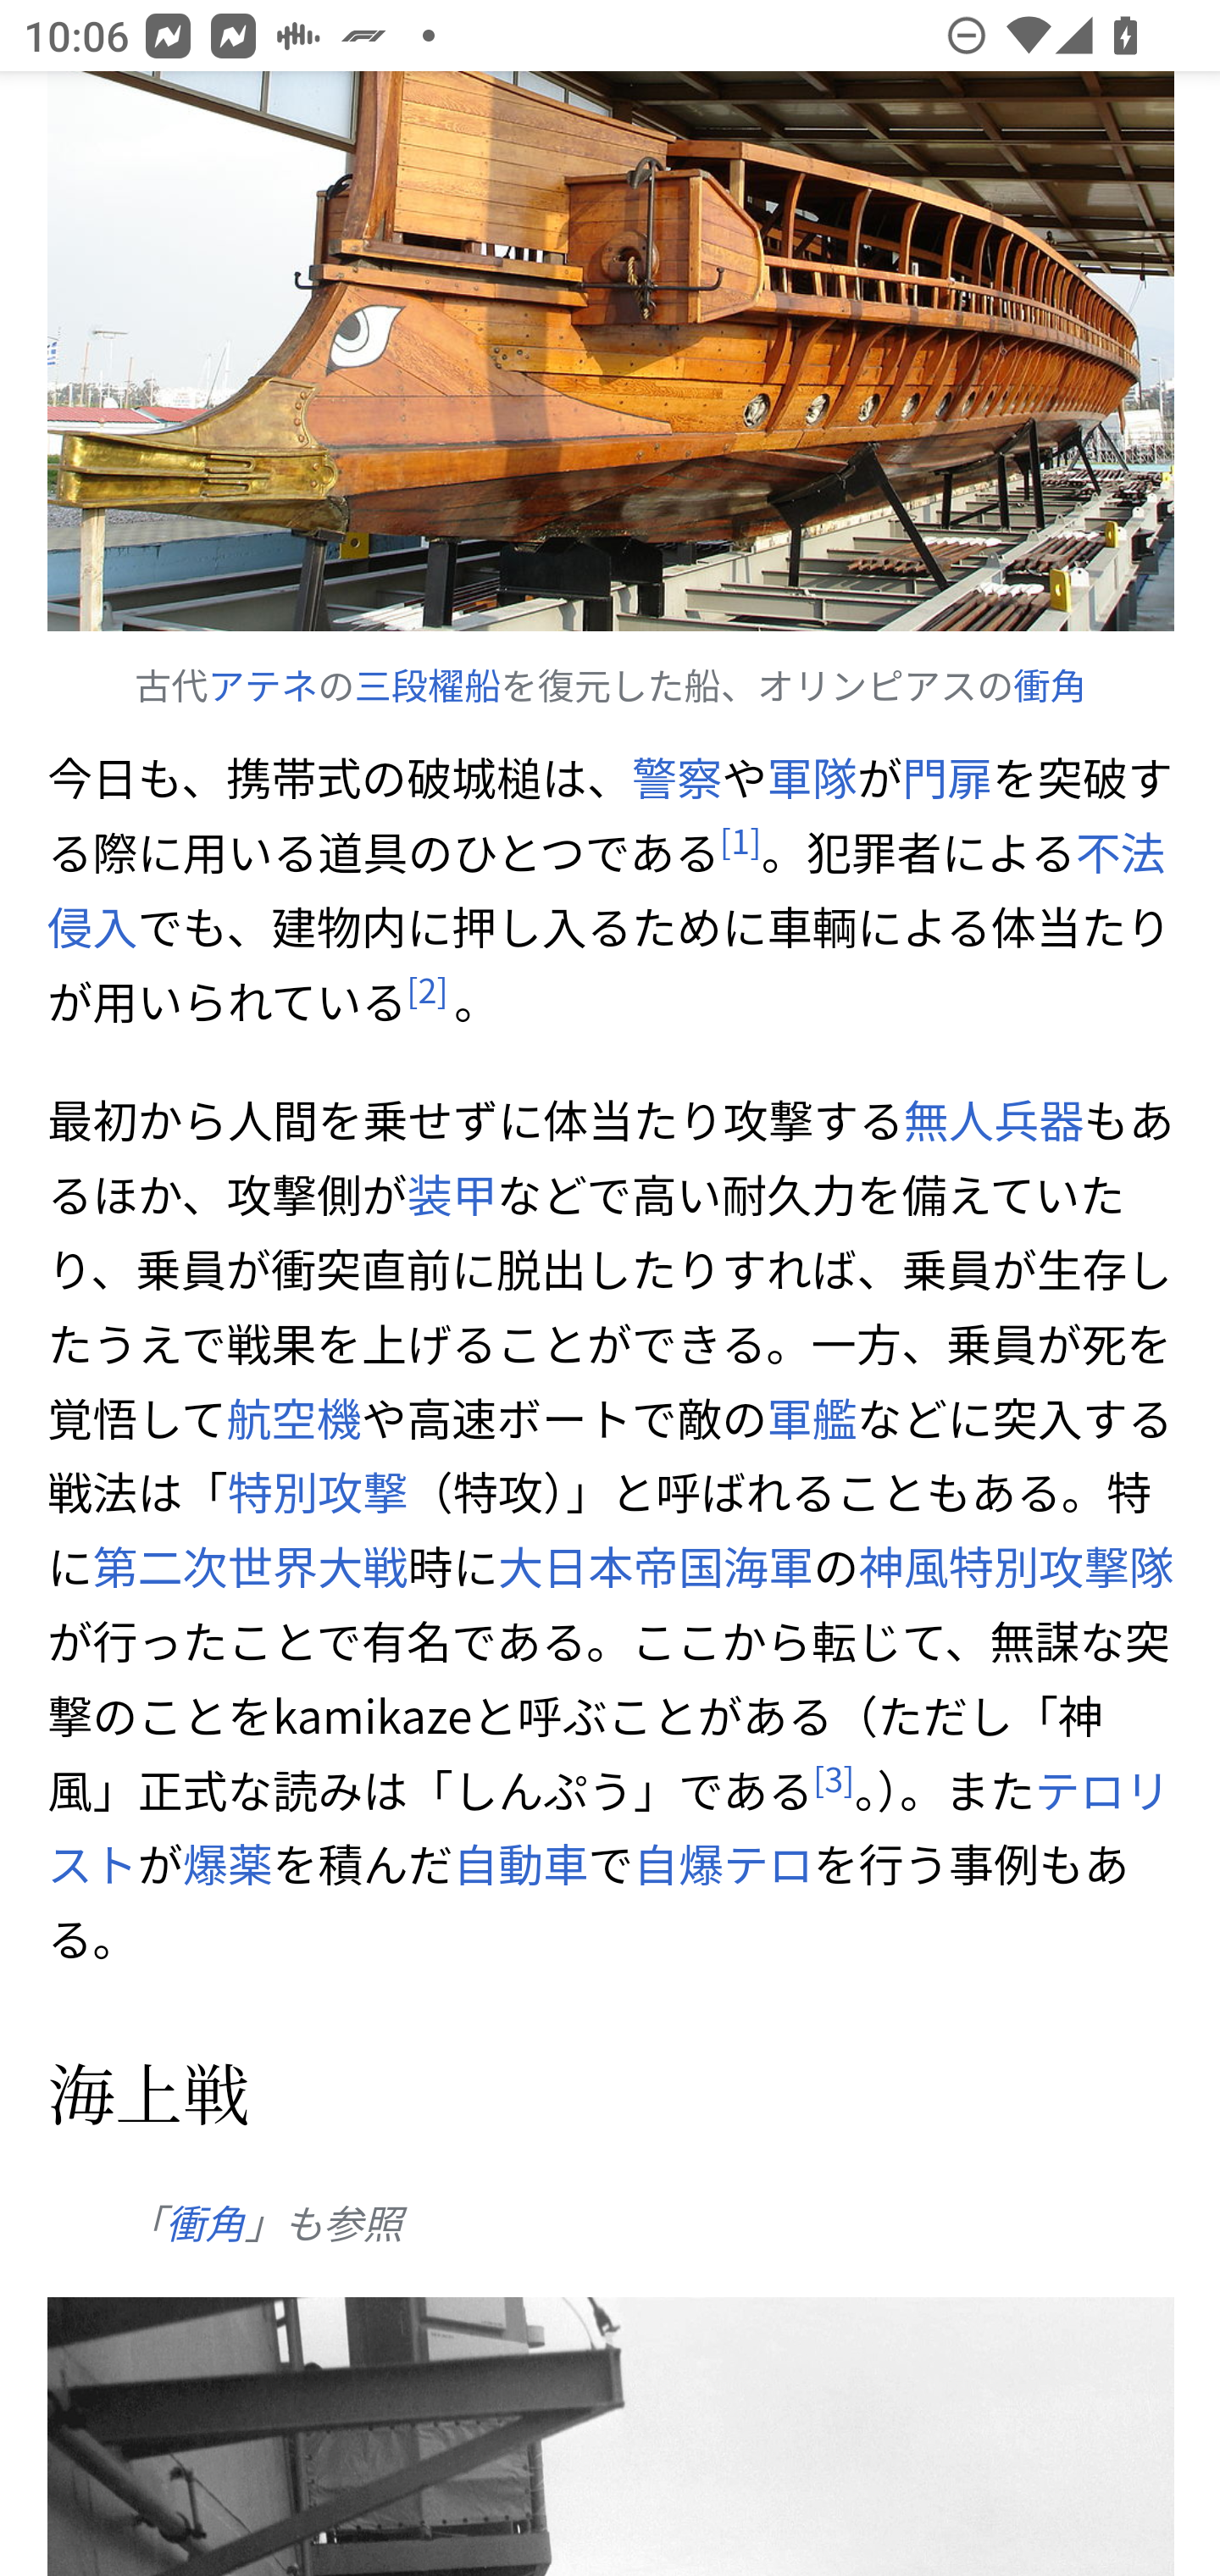 Image resolution: width=1220 pixels, height=2576 pixels. Describe the element at coordinates (609, 1827) in the screenshot. I see `テロリスト` at that location.